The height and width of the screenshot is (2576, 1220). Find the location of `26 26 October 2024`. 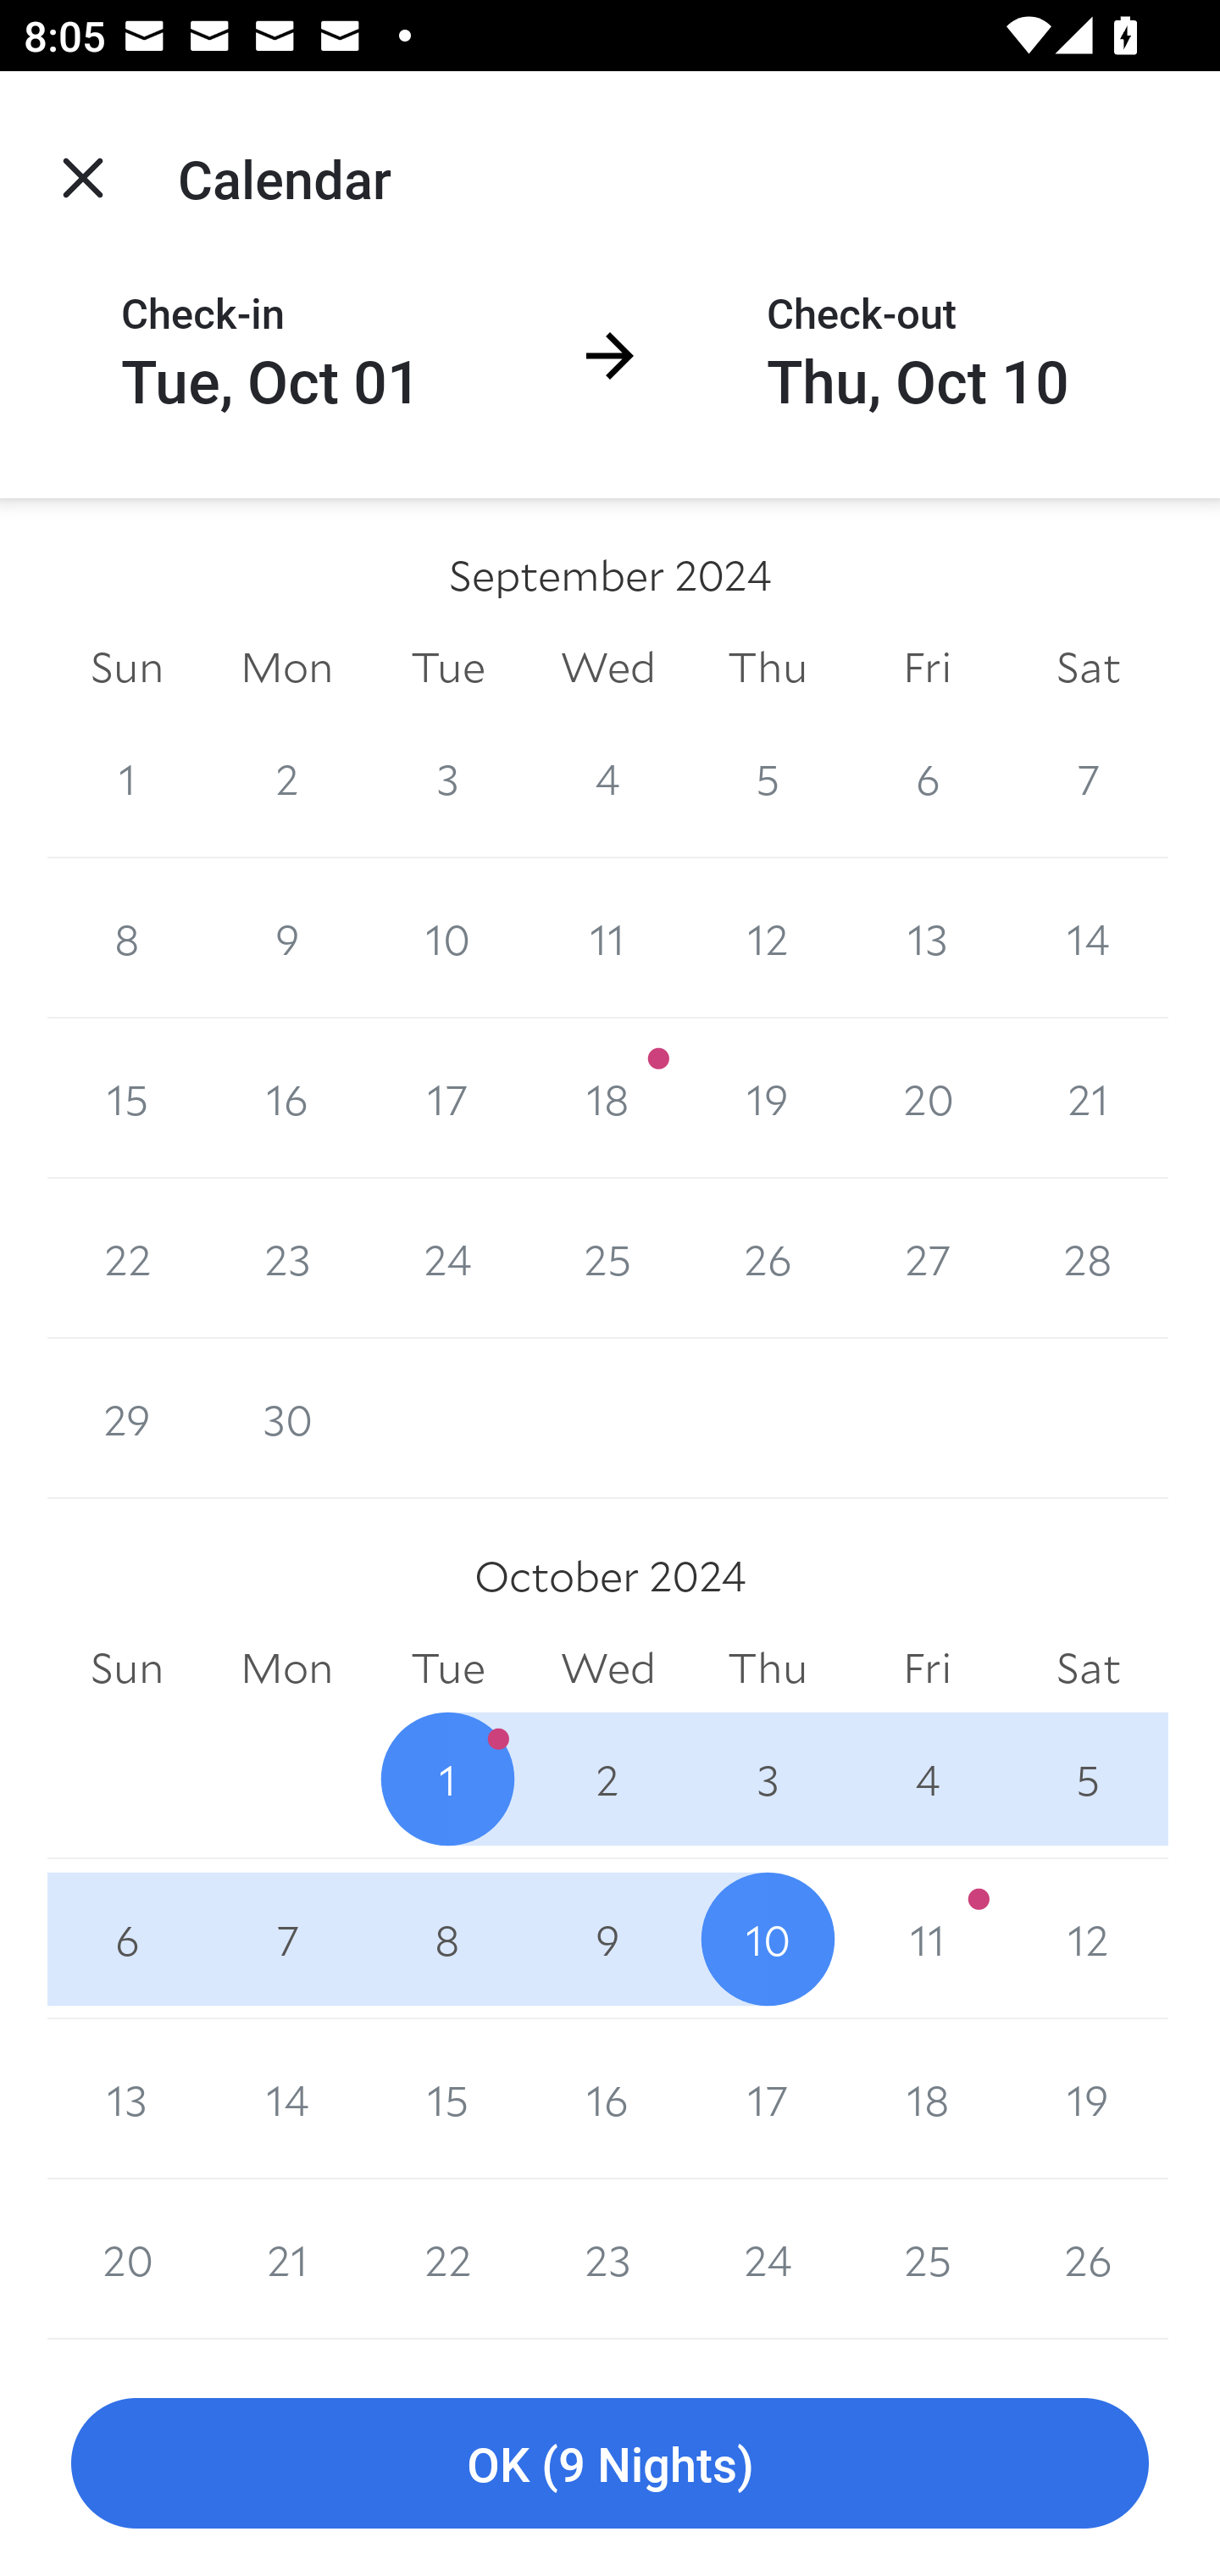

26 26 October 2024 is located at coordinates (1088, 2259).